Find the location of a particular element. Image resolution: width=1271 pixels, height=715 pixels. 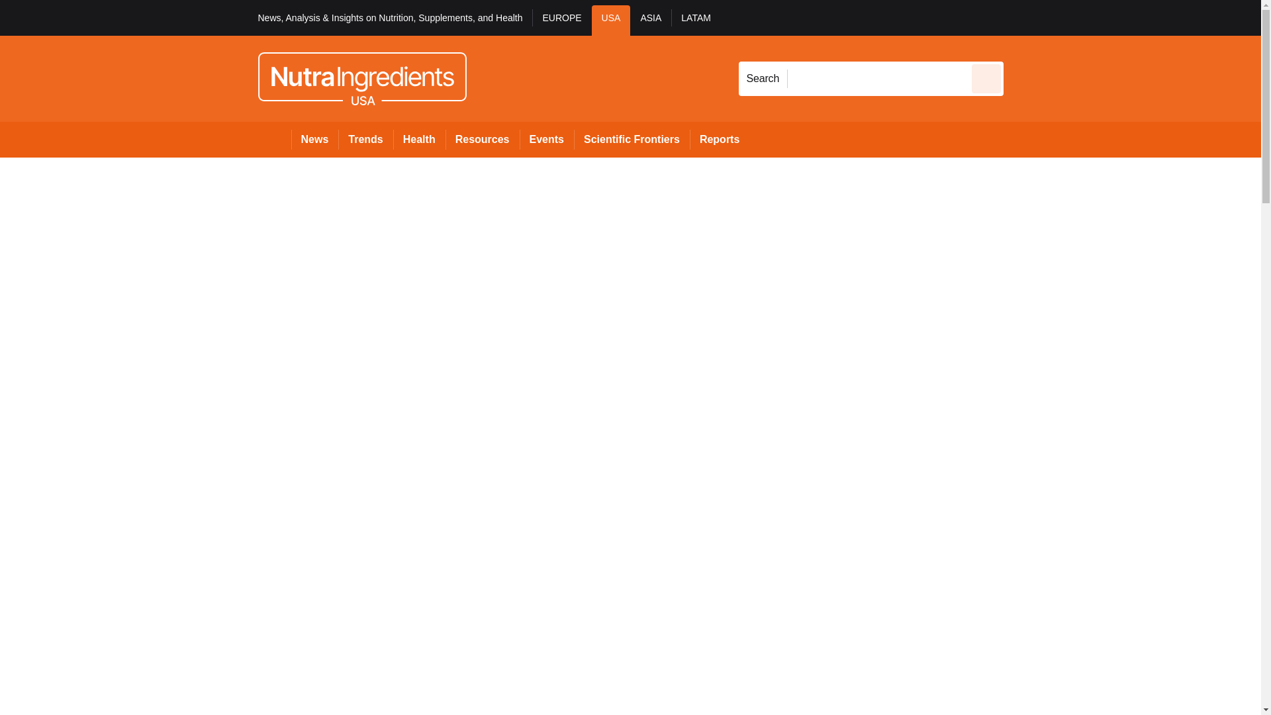

EUROPE is located at coordinates (561, 20).